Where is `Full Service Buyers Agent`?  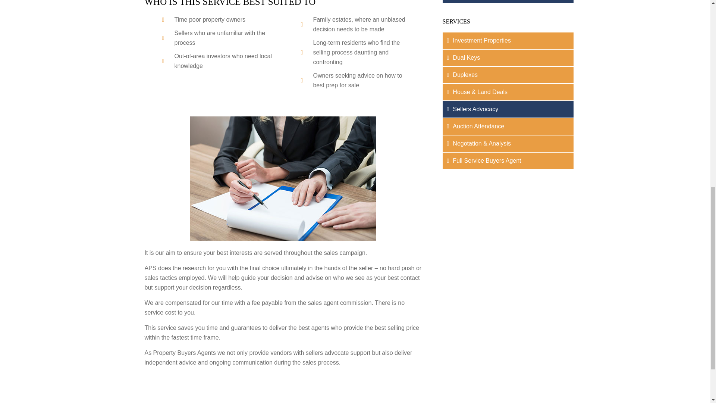
Full Service Buyers Agent is located at coordinates (508, 160).